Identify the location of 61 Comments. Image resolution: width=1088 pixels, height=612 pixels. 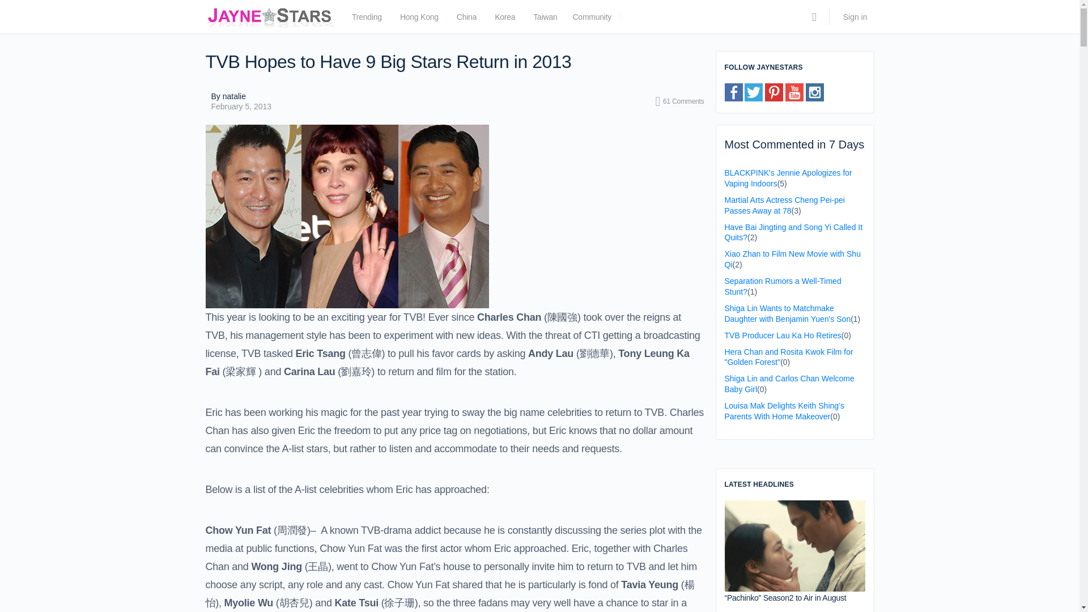
(680, 101).